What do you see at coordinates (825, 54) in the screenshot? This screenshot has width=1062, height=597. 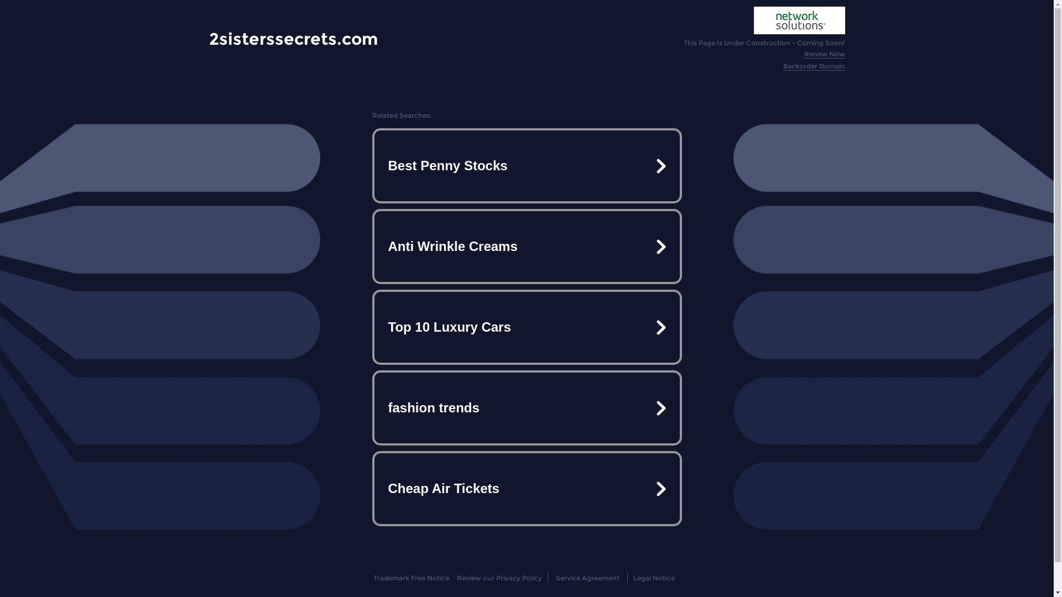 I see `Renew Now` at bounding box center [825, 54].